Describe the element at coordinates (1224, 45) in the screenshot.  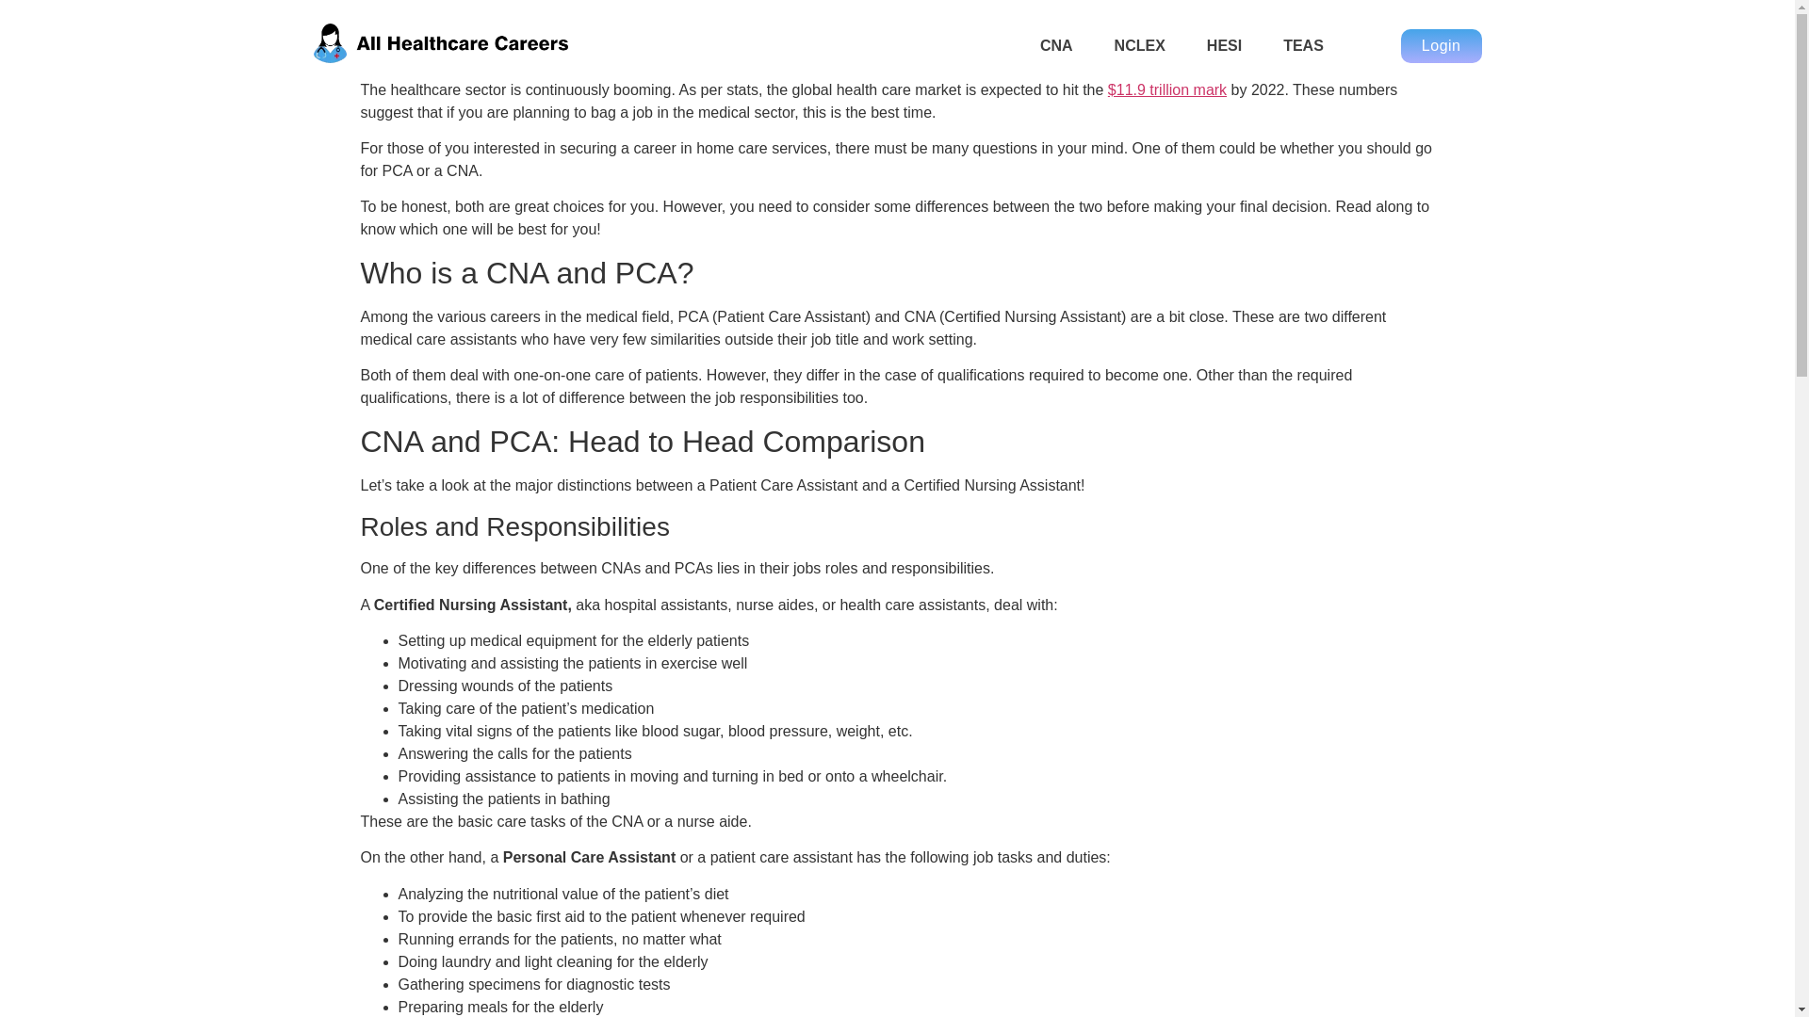
I see `HESI` at that location.